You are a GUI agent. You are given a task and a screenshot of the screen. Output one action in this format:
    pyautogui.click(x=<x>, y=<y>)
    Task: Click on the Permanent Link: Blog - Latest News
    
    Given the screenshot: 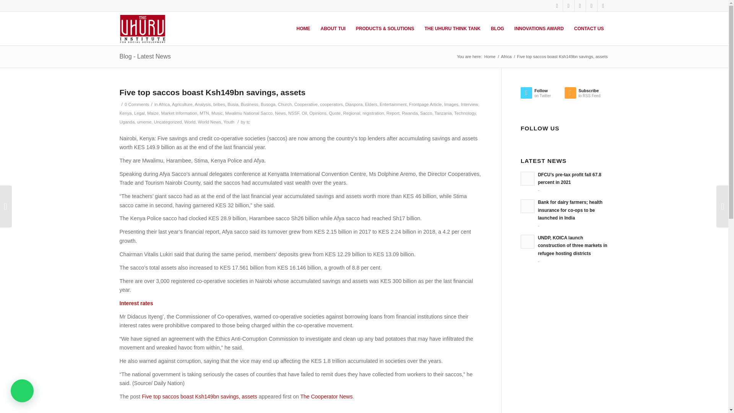 What is the action you would take?
    pyautogui.click(x=145, y=56)
    